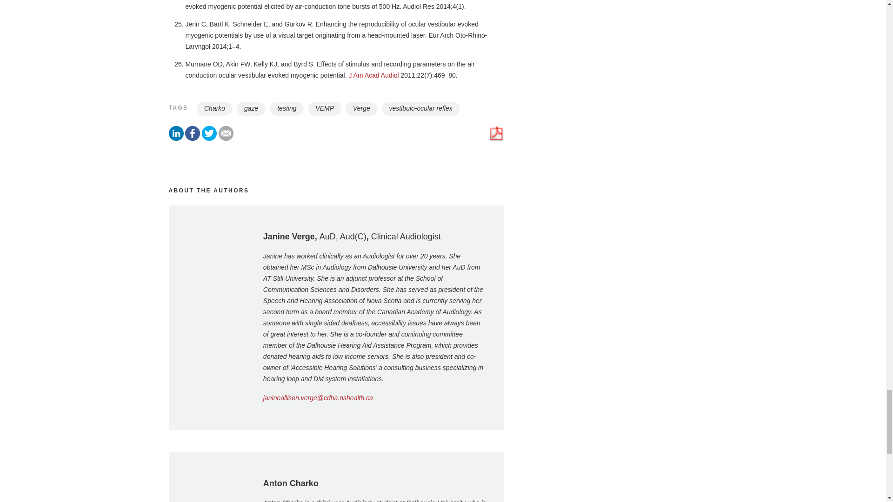  Describe the element at coordinates (176, 139) in the screenshot. I see `Share on LinkedIn` at that location.